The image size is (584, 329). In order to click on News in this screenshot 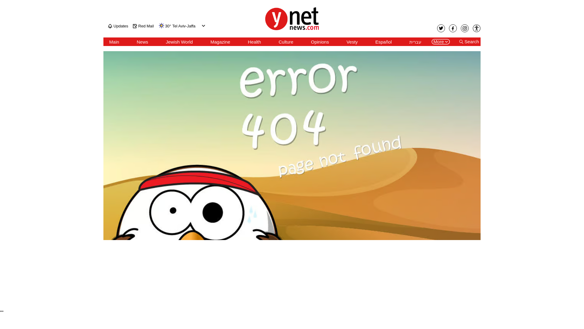, I will do `click(142, 42)`.